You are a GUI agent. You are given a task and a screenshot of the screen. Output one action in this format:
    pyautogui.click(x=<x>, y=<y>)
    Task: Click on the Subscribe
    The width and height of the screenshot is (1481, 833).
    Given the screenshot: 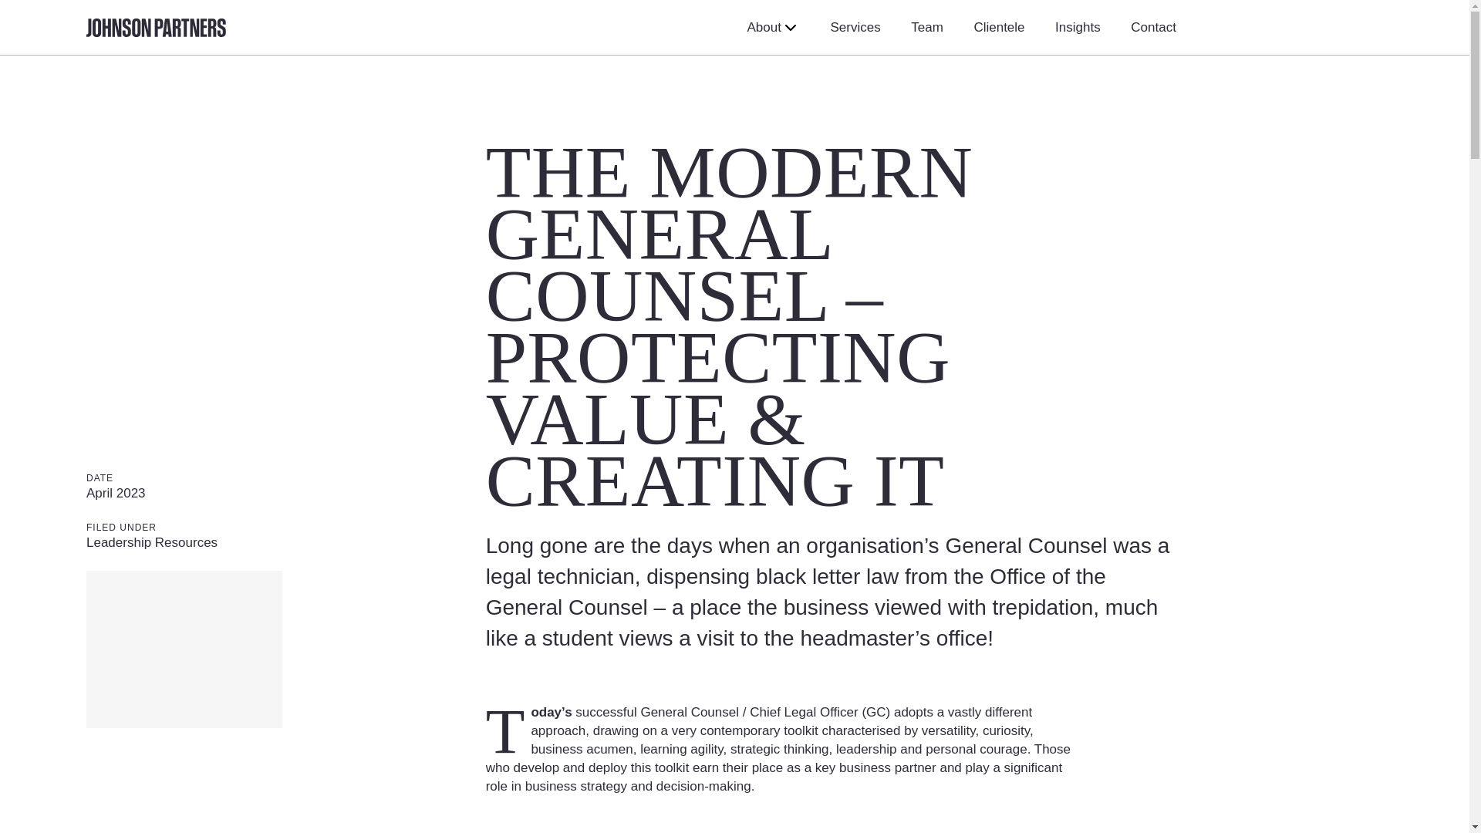 What is the action you would take?
    pyautogui.click(x=823, y=483)
    